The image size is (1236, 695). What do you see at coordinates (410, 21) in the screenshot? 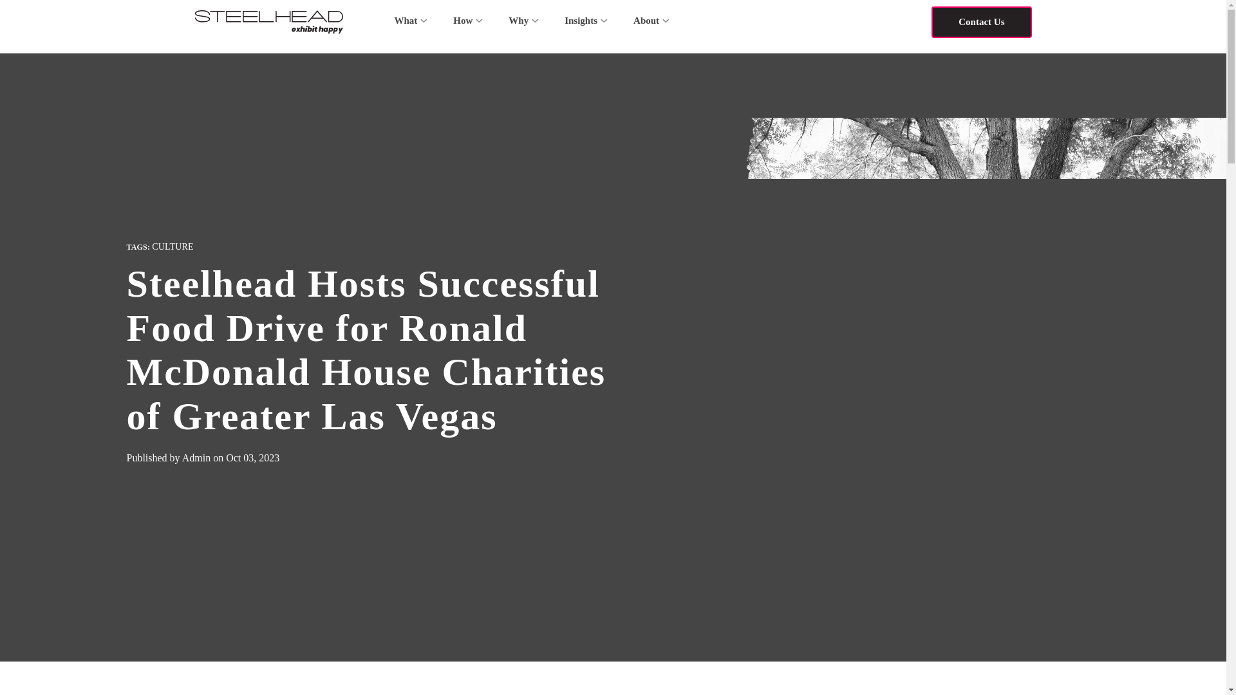
I see `What` at bounding box center [410, 21].